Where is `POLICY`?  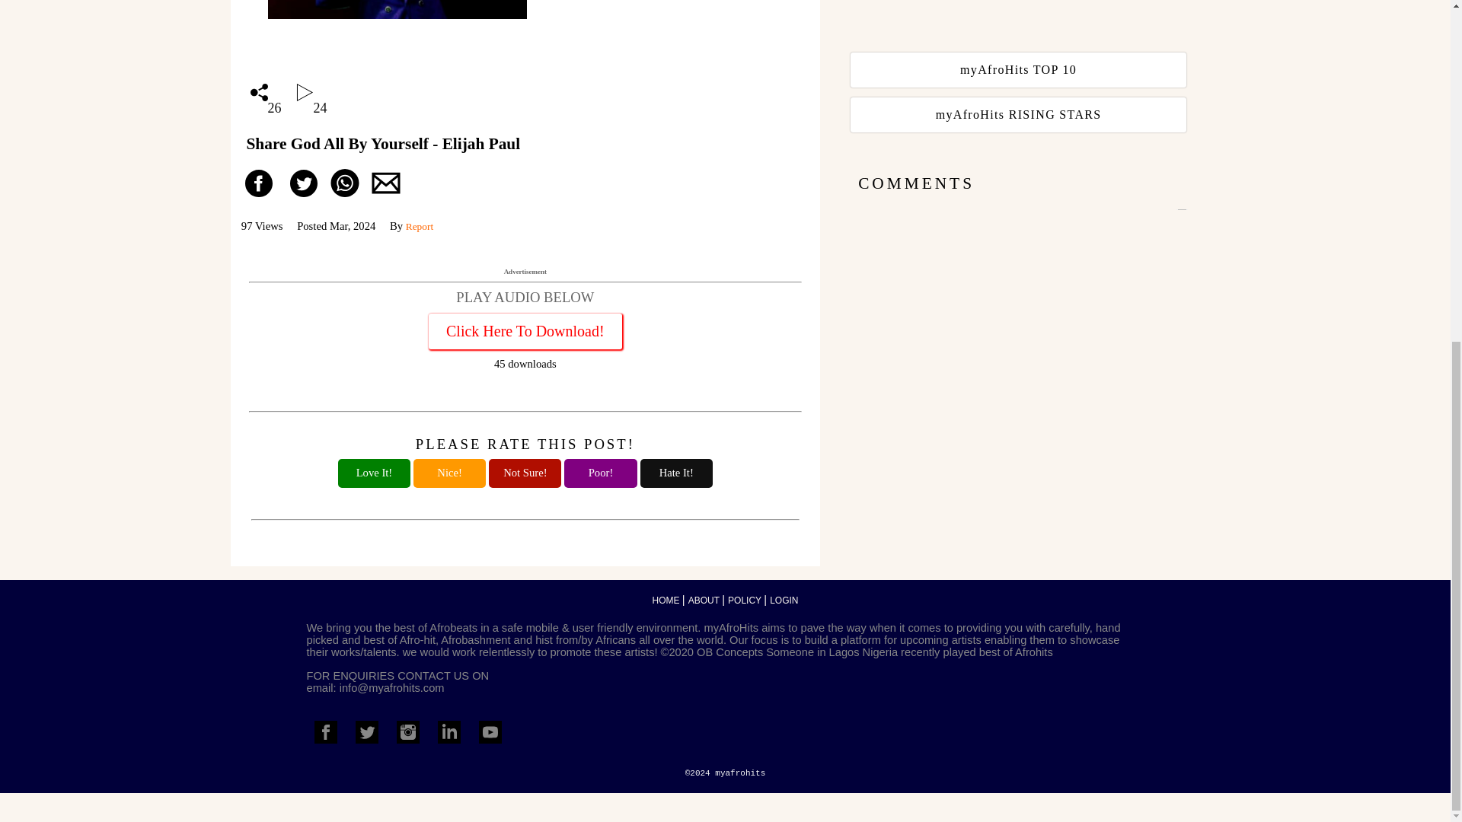 POLICY is located at coordinates (419, 226).